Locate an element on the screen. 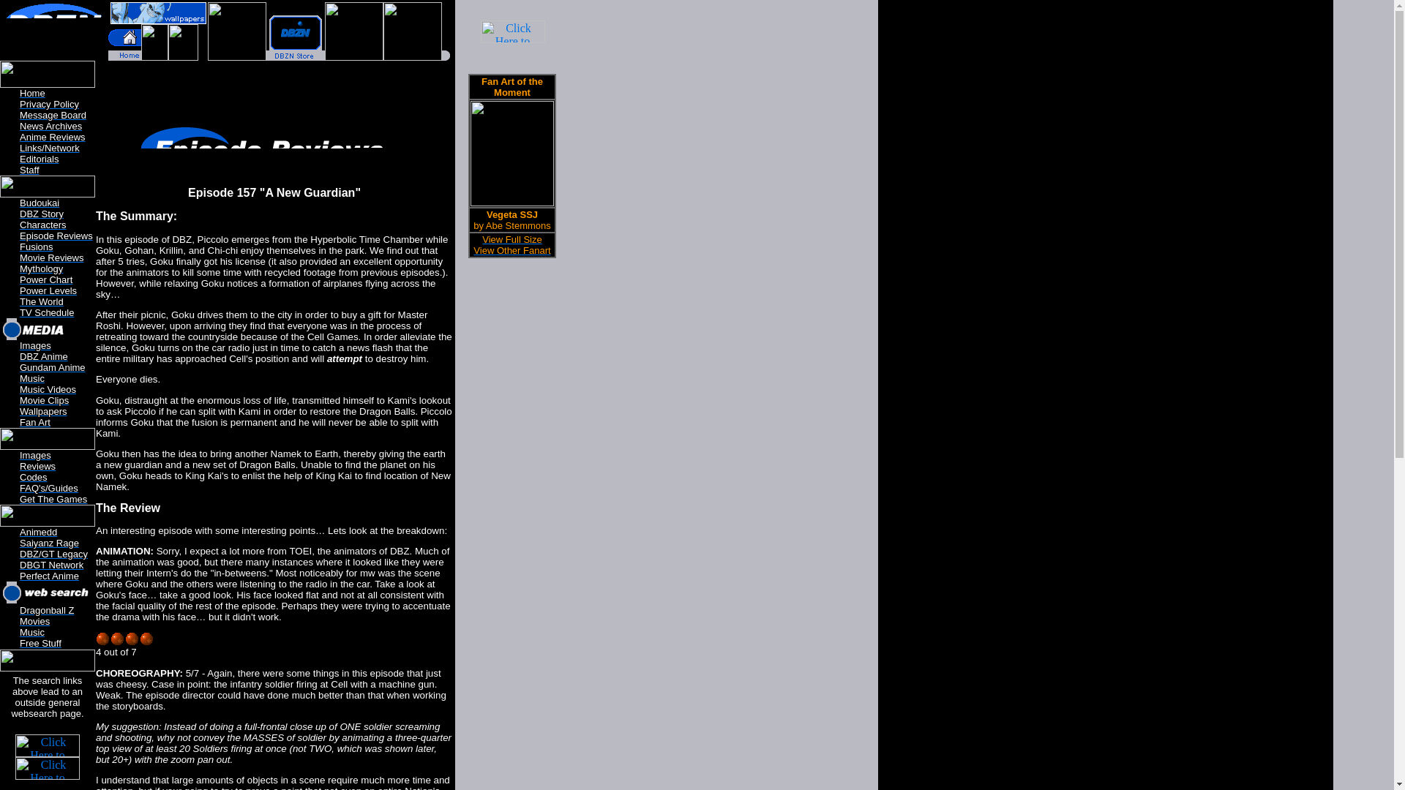  Privacy Policy is located at coordinates (48, 104).